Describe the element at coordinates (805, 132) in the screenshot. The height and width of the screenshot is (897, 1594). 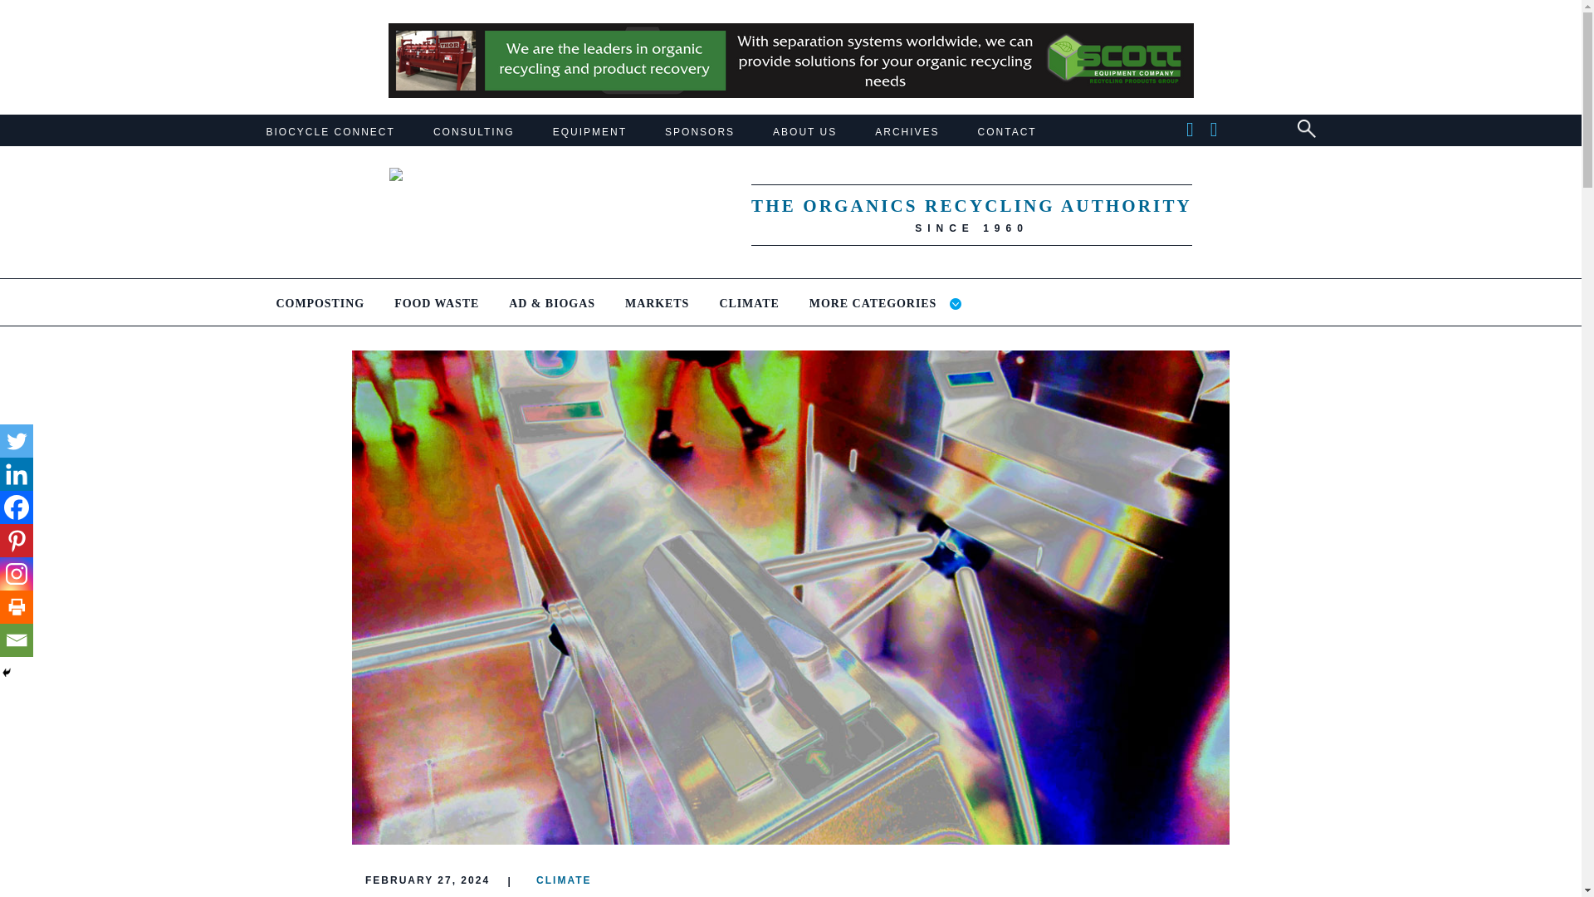
I see `ABOUT US` at that location.